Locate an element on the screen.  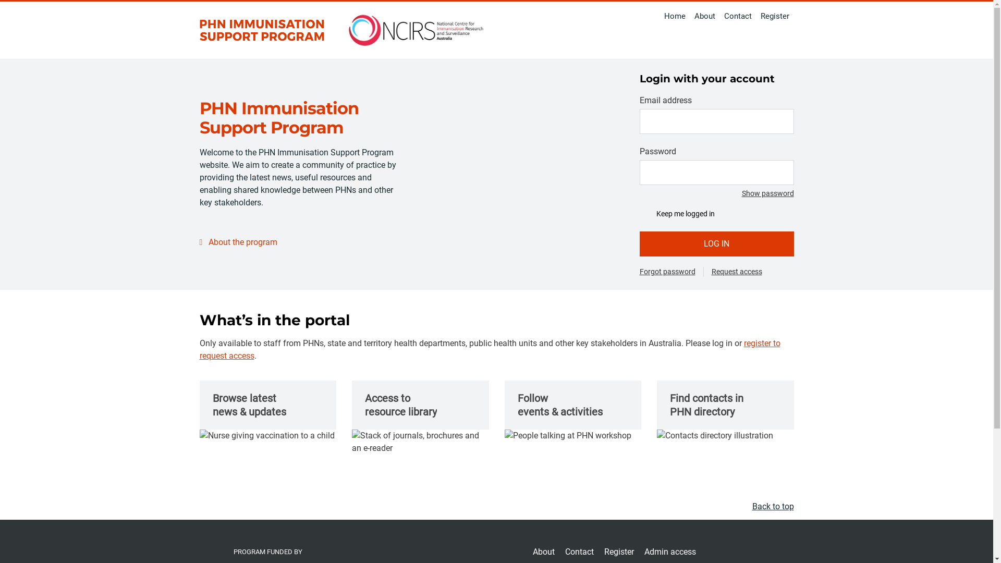
Contact is located at coordinates (580, 552).